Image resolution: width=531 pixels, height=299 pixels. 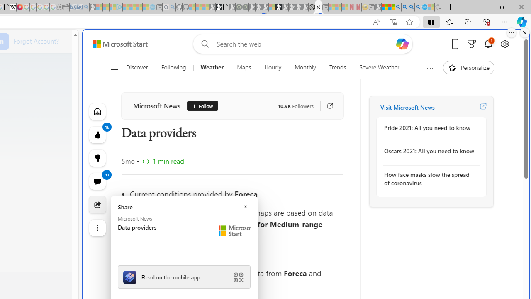 What do you see at coordinates (429, 128) in the screenshot?
I see `Pride 2021: All you need to know` at bounding box center [429, 128].